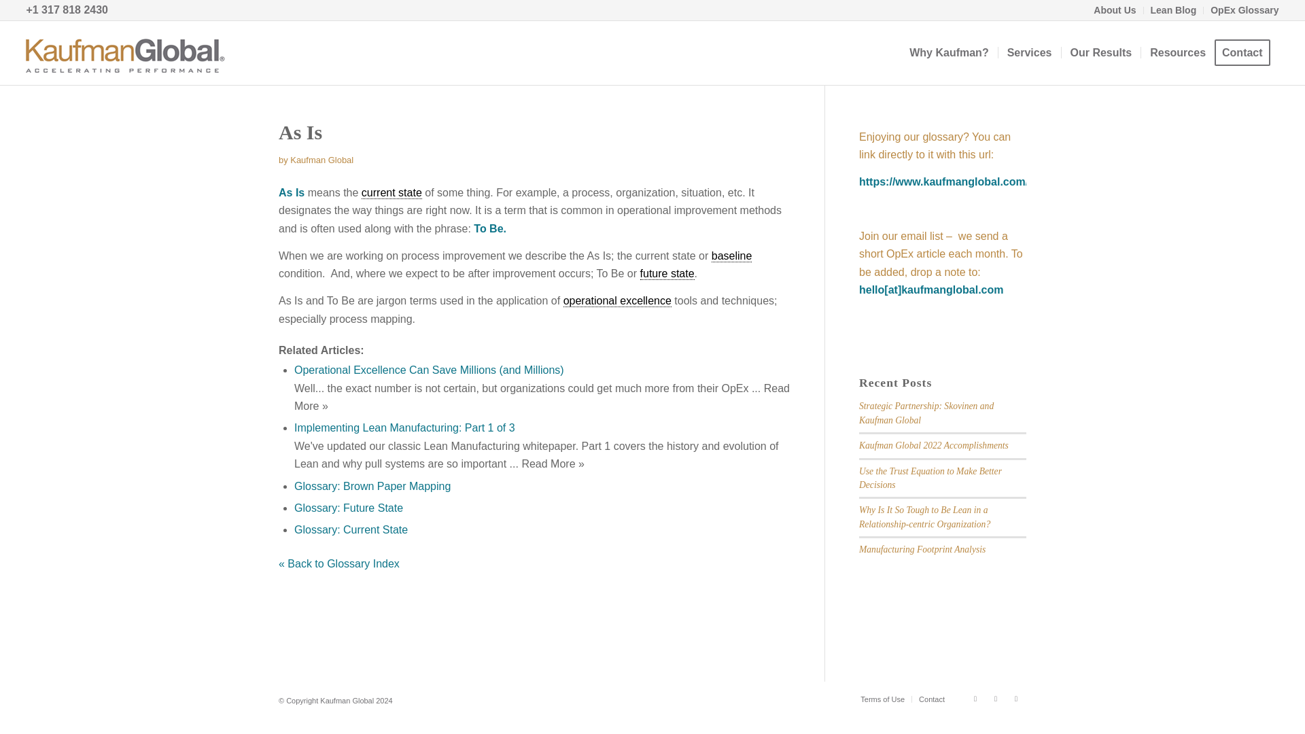 Image resolution: width=1305 pixels, height=734 pixels. I want to click on Glossary: Brown Paper Mapping, so click(372, 486).